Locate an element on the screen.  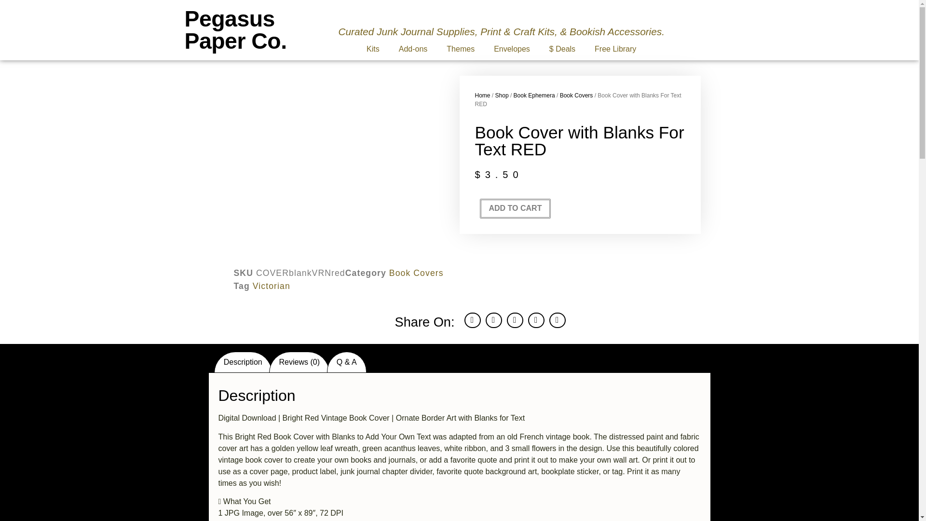
Home is located at coordinates (482, 96).